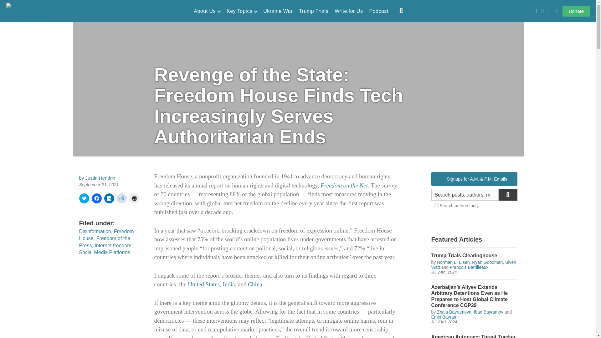 The height and width of the screenshot is (338, 601). What do you see at coordinates (436, 205) in the screenshot?
I see `on` at bounding box center [436, 205].